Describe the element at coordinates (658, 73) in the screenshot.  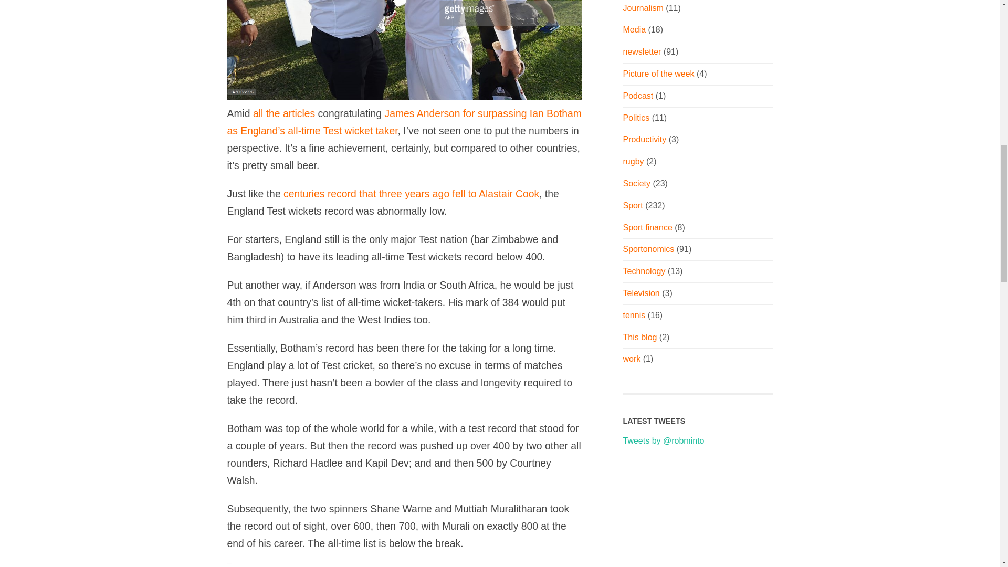
I see `Picture of the week` at that location.